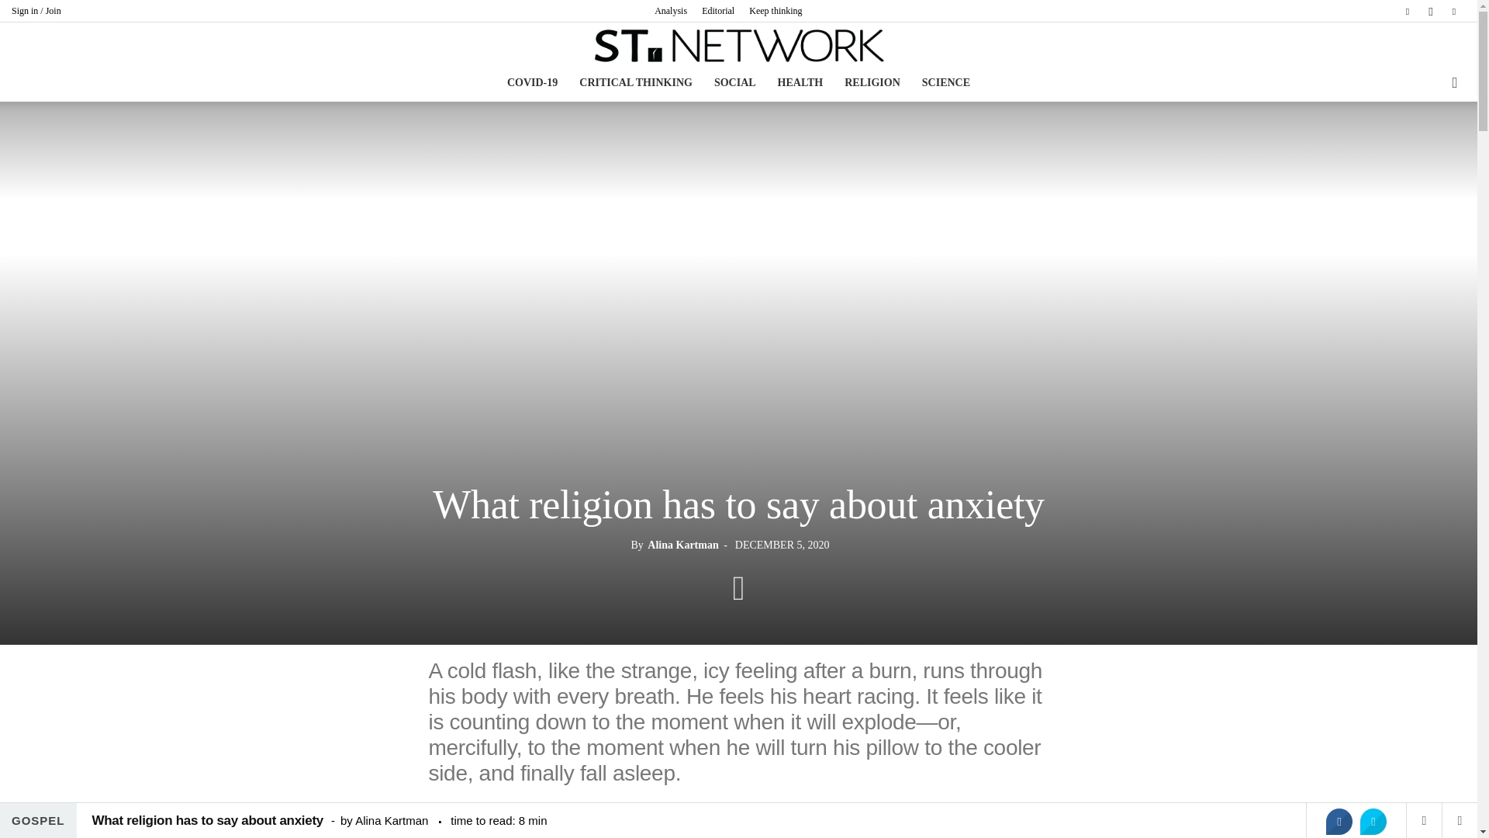  What do you see at coordinates (1430, 11) in the screenshot?
I see `Instagram` at bounding box center [1430, 11].